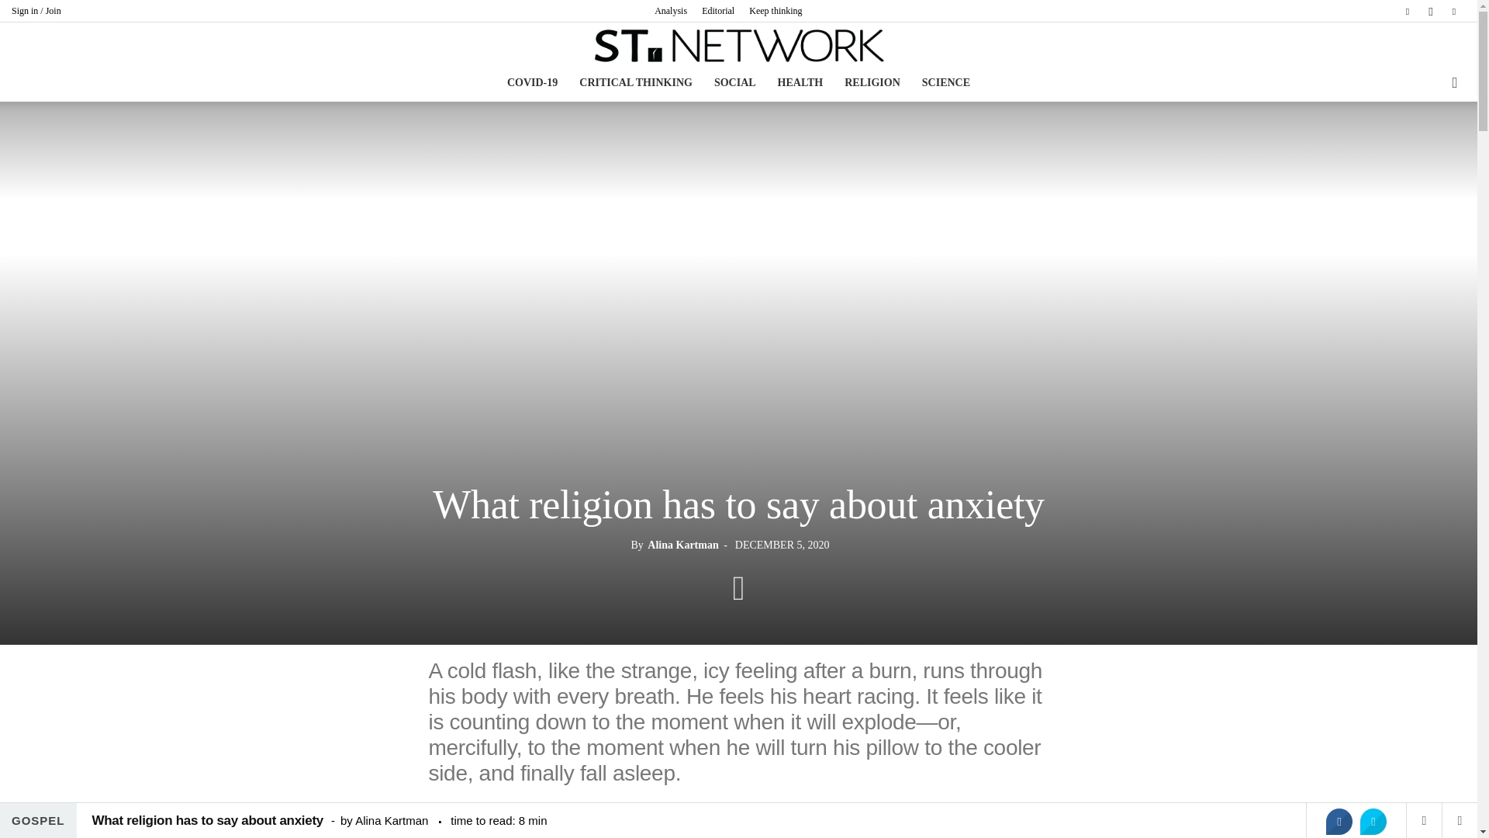  What do you see at coordinates (1430, 11) in the screenshot?
I see `Instagram` at bounding box center [1430, 11].